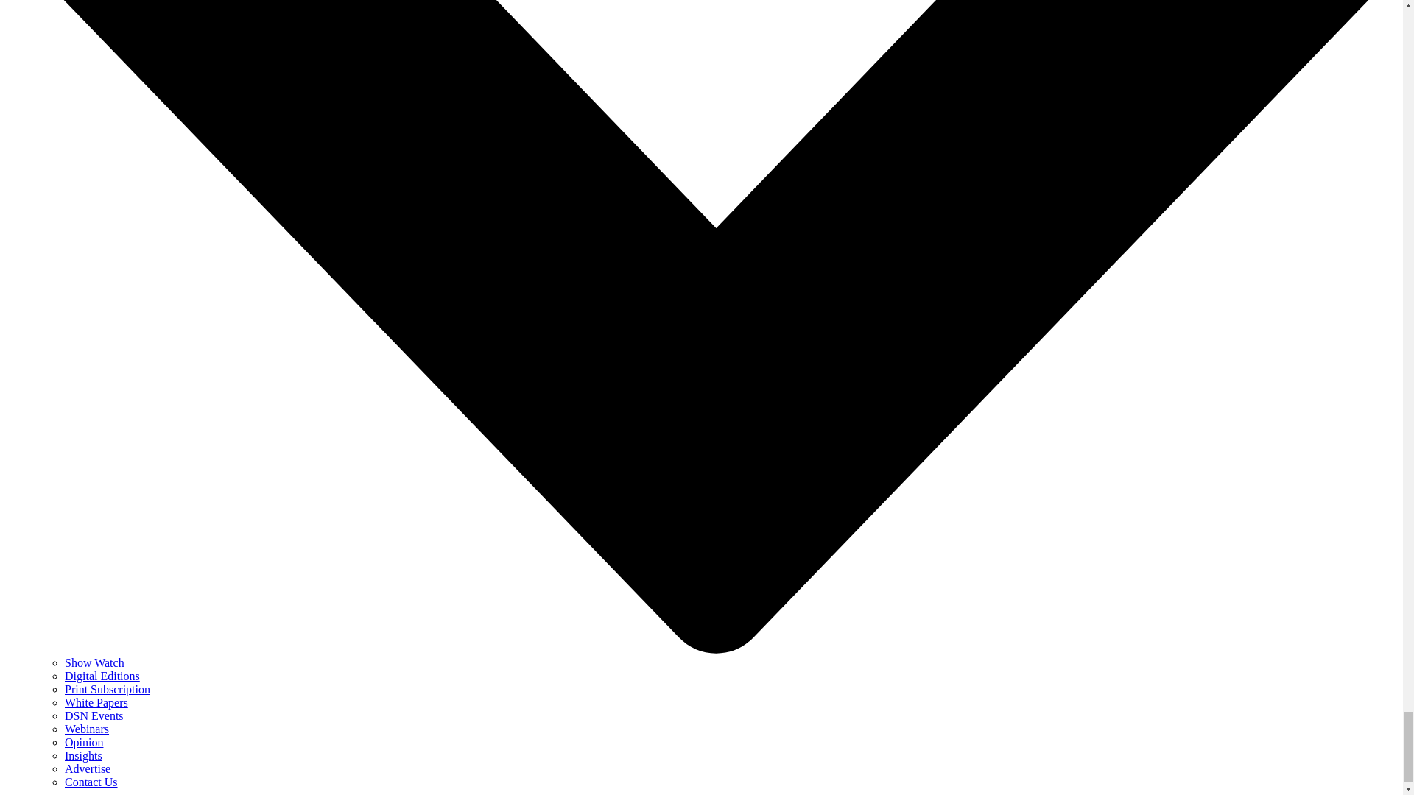  What do you see at coordinates (83, 755) in the screenshot?
I see `Insights` at bounding box center [83, 755].